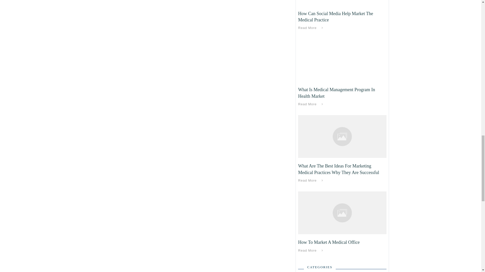 The height and width of the screenshot is (272, 485). What do you see at coordinates (311, 181) in the screenshot?
I see `Read More` at bounding box center [311, 181].